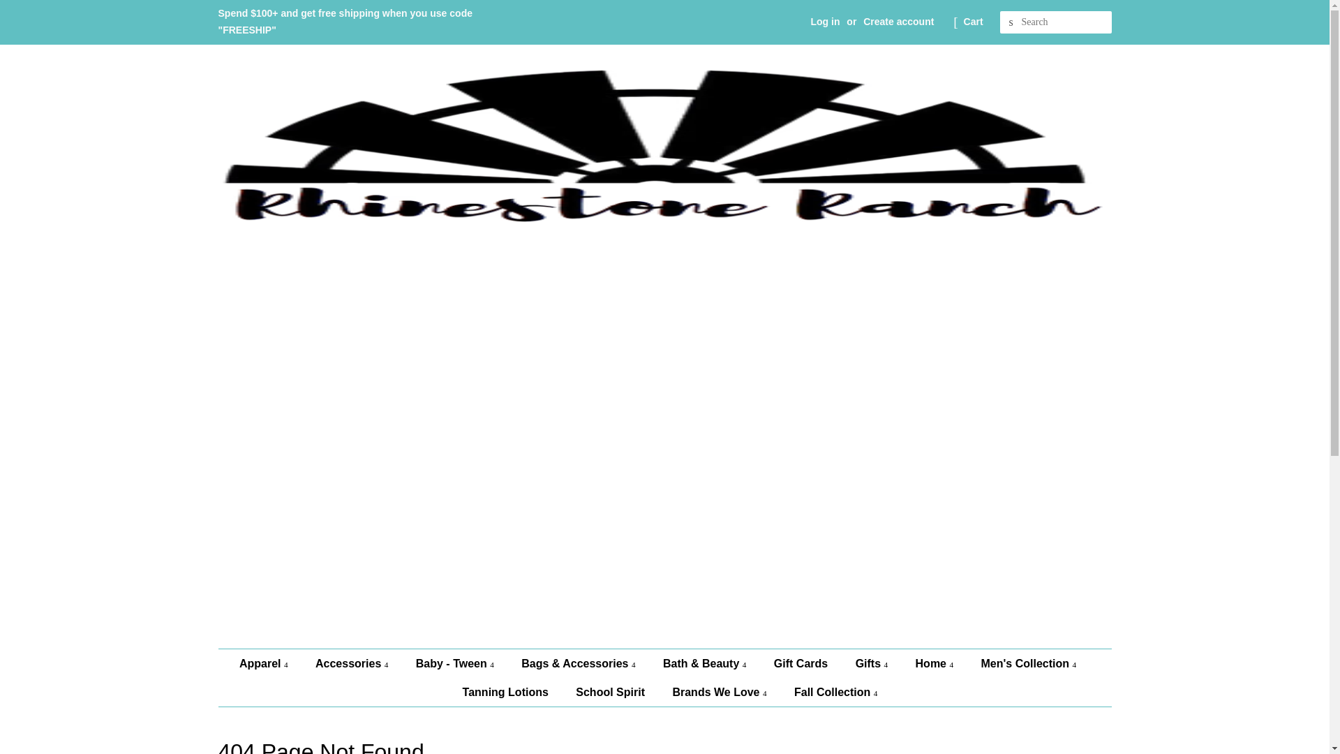 This screenshot has height=754, width=1340. What do you see at coordinates (898, 21) in the screenshot?
I see `Create account` at bounding box center [898, 21].